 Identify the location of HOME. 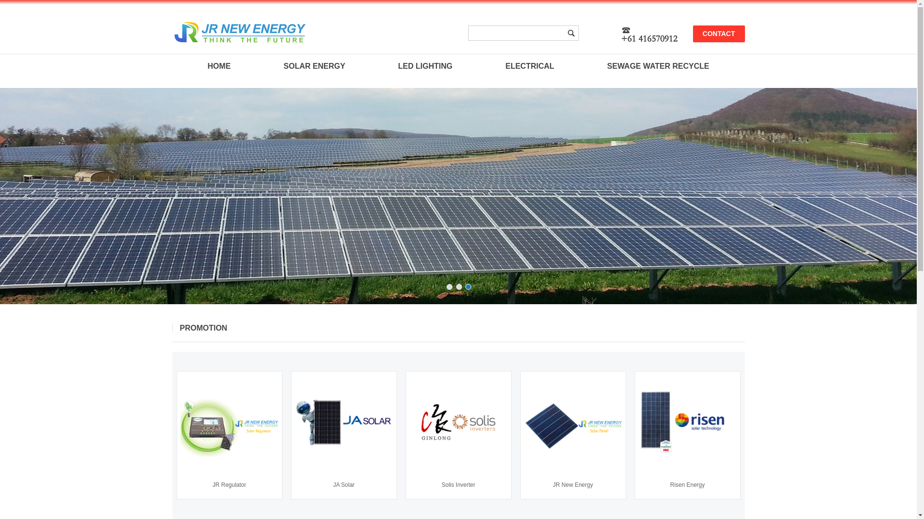
(219, 66).